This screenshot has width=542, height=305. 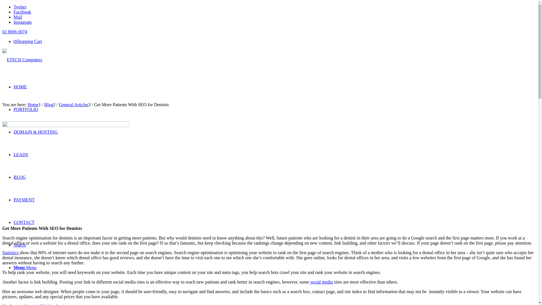 What do you see at coordinates (21, 155) in the screenshot?
I see `LEADS` at bounding box center [21, 155].